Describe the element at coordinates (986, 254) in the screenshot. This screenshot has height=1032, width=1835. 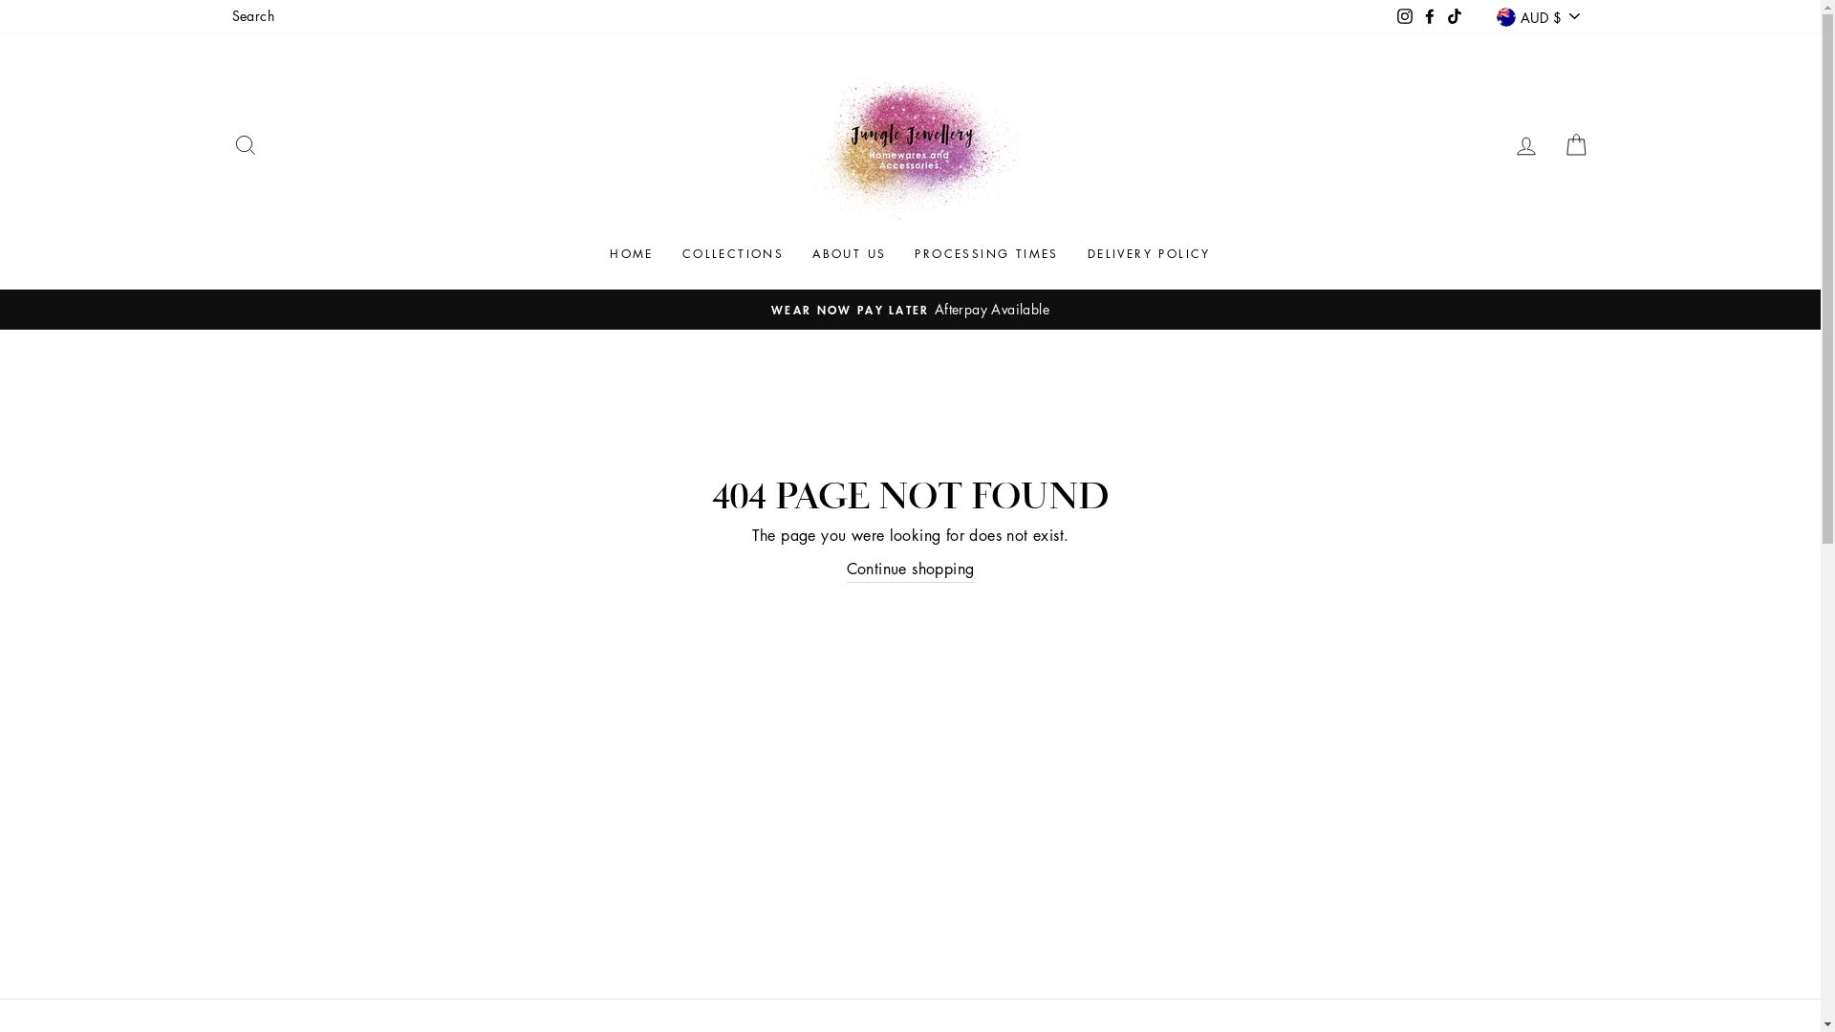
I see `PROCESSING TIMES` at that location.